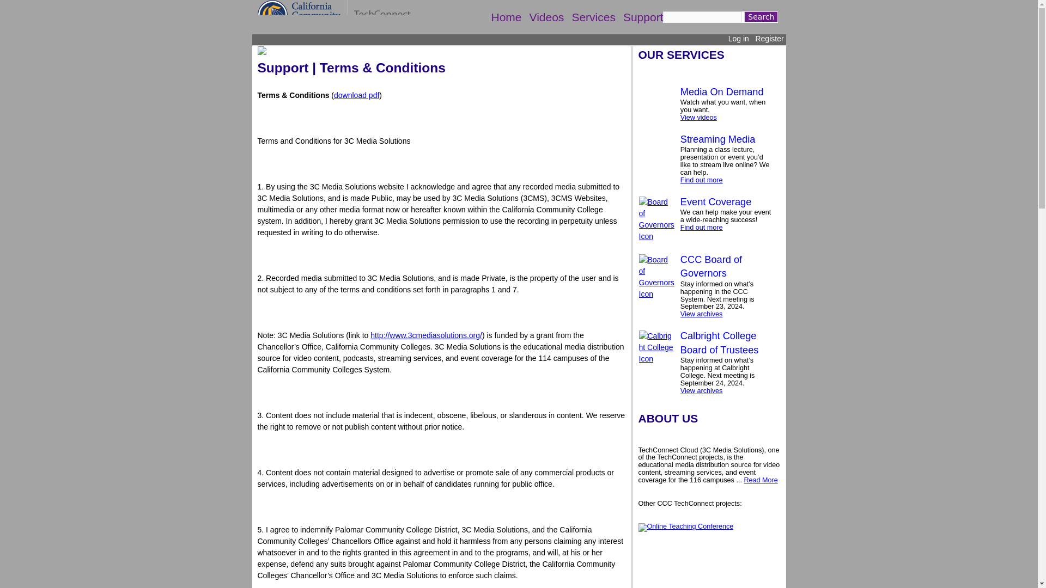 This screenshot has width=1046, height=588. I want to click on Find out more, so click(702, 228).